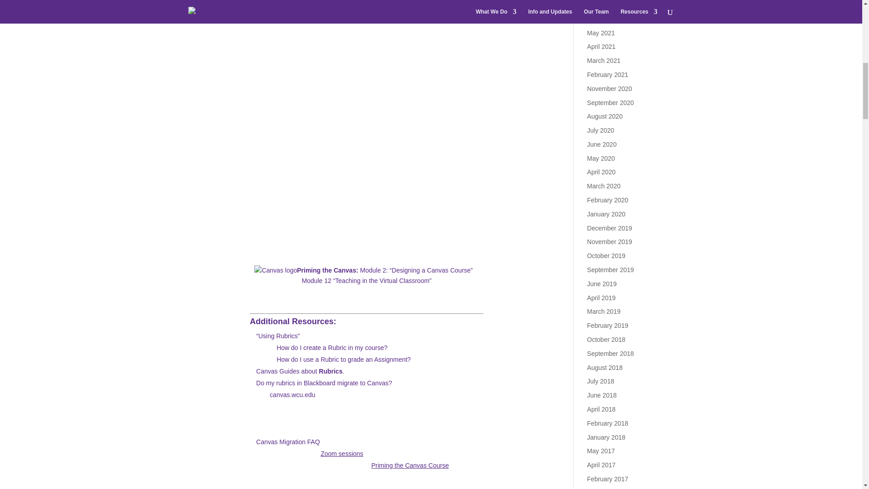 Image resolution: width=869 pixels, height=489 pixels. Describe the element at coordinates (409, 465) in the screenshot. I see `Priming the Canvas Course` at that location.